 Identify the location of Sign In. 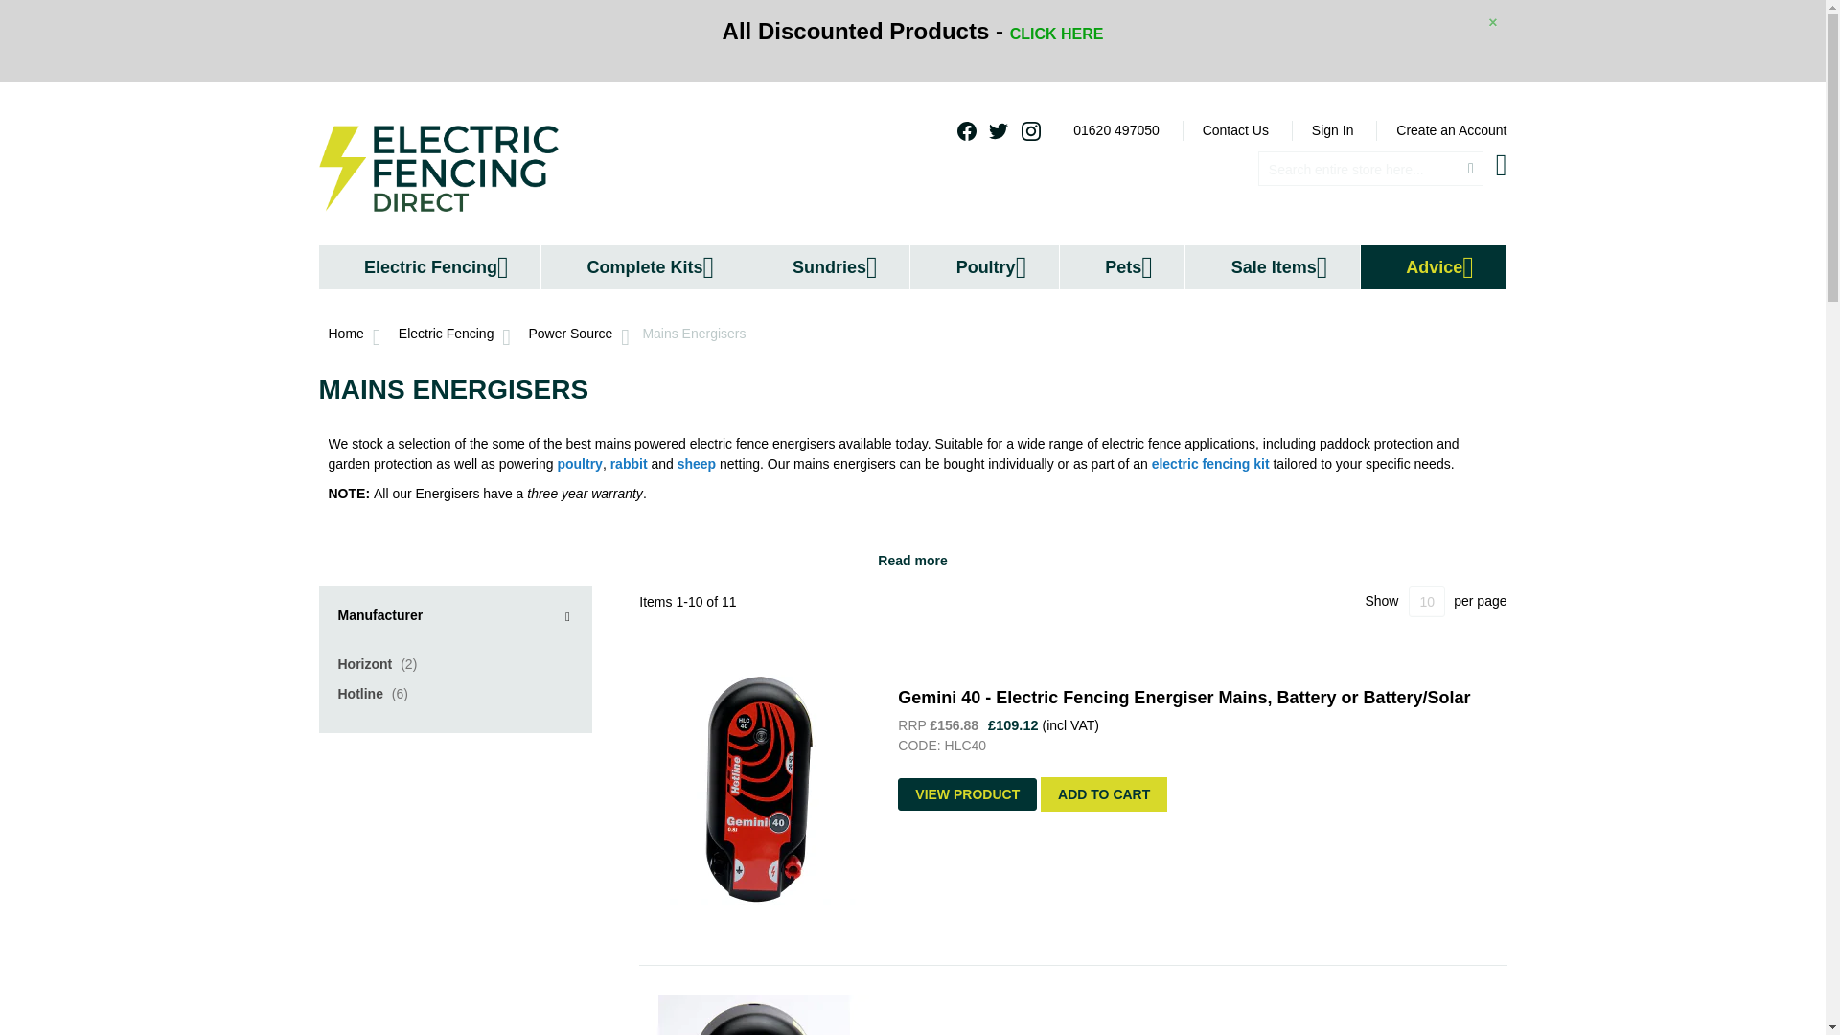
(1332, 130).